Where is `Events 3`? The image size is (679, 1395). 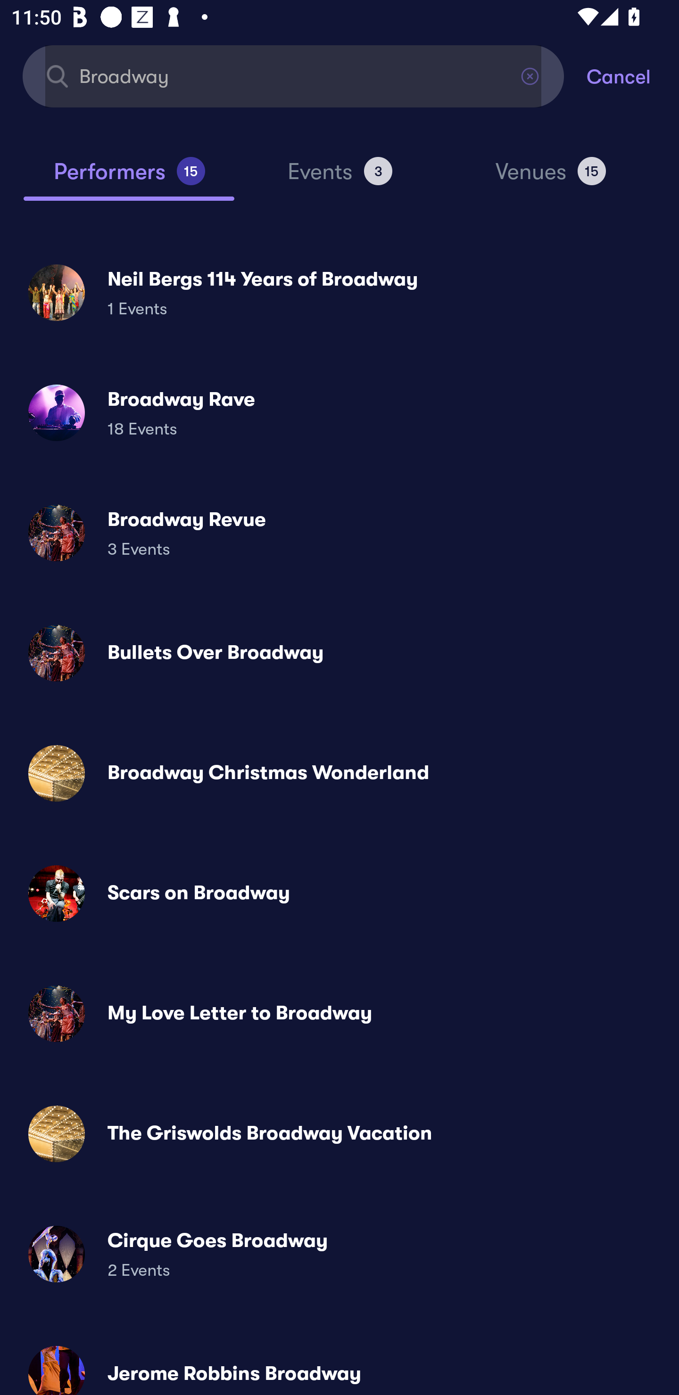
Events 3 is located at coordinates (339, 178).